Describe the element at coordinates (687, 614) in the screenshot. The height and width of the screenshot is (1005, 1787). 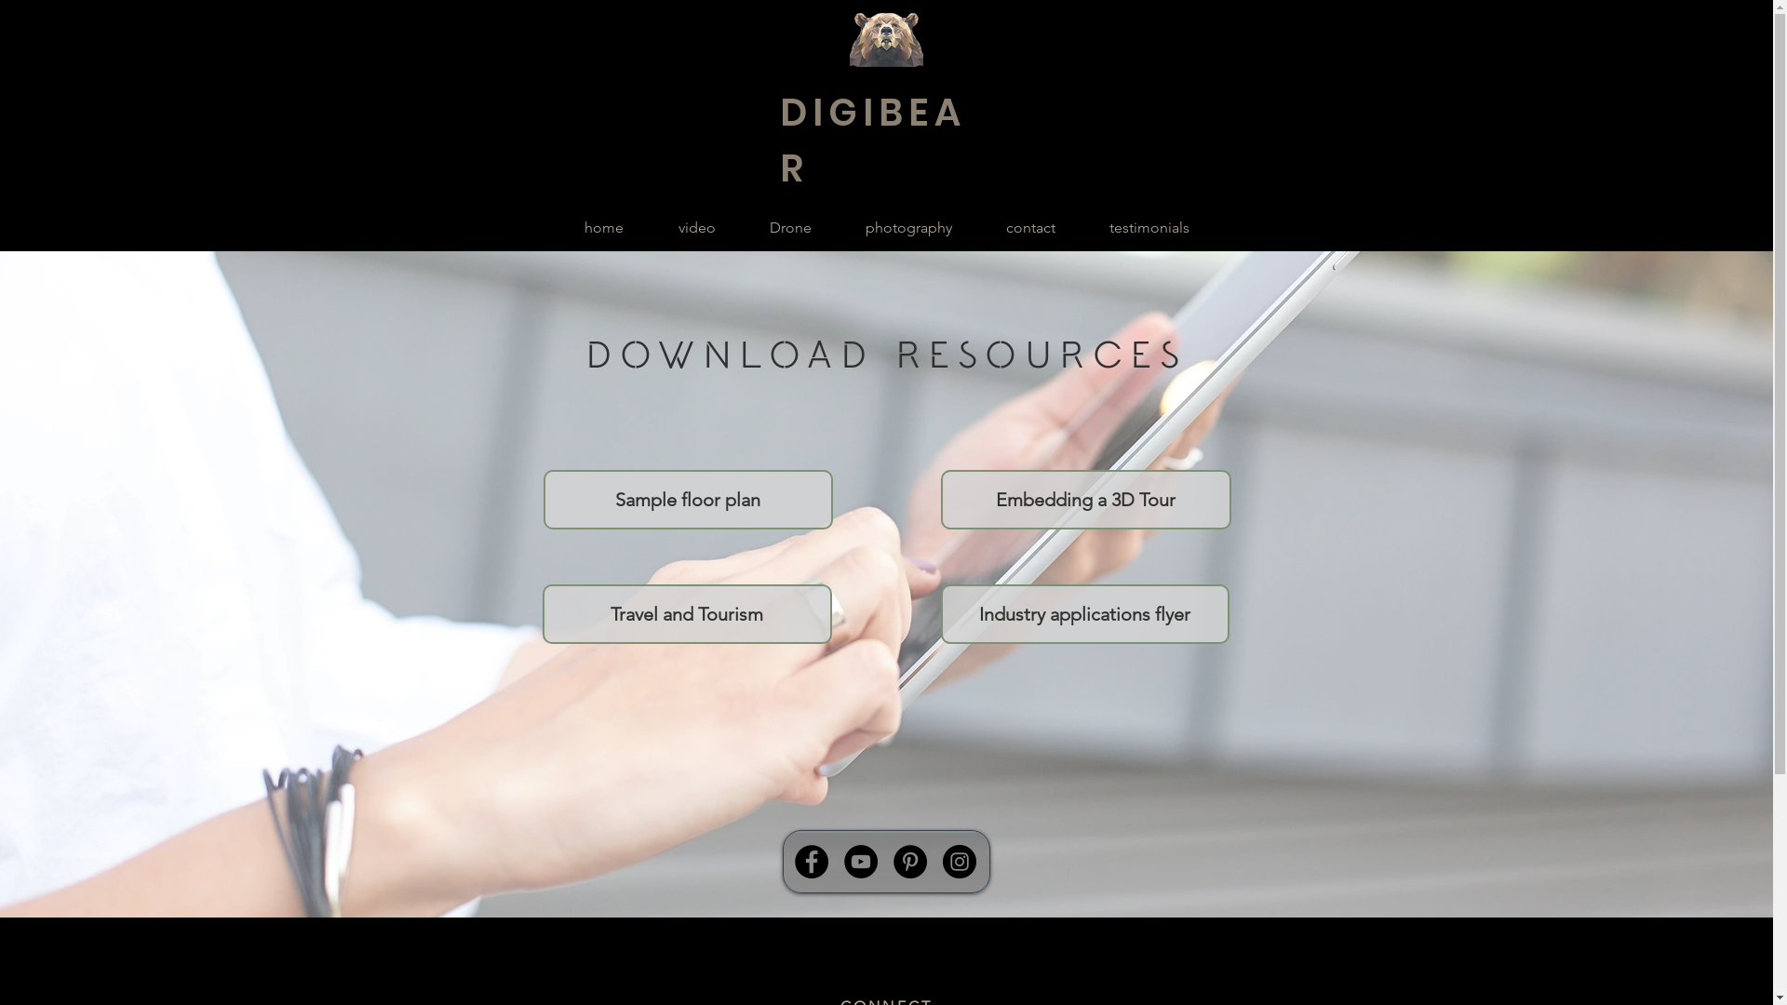
I see `Travel and Tourism` at that location.